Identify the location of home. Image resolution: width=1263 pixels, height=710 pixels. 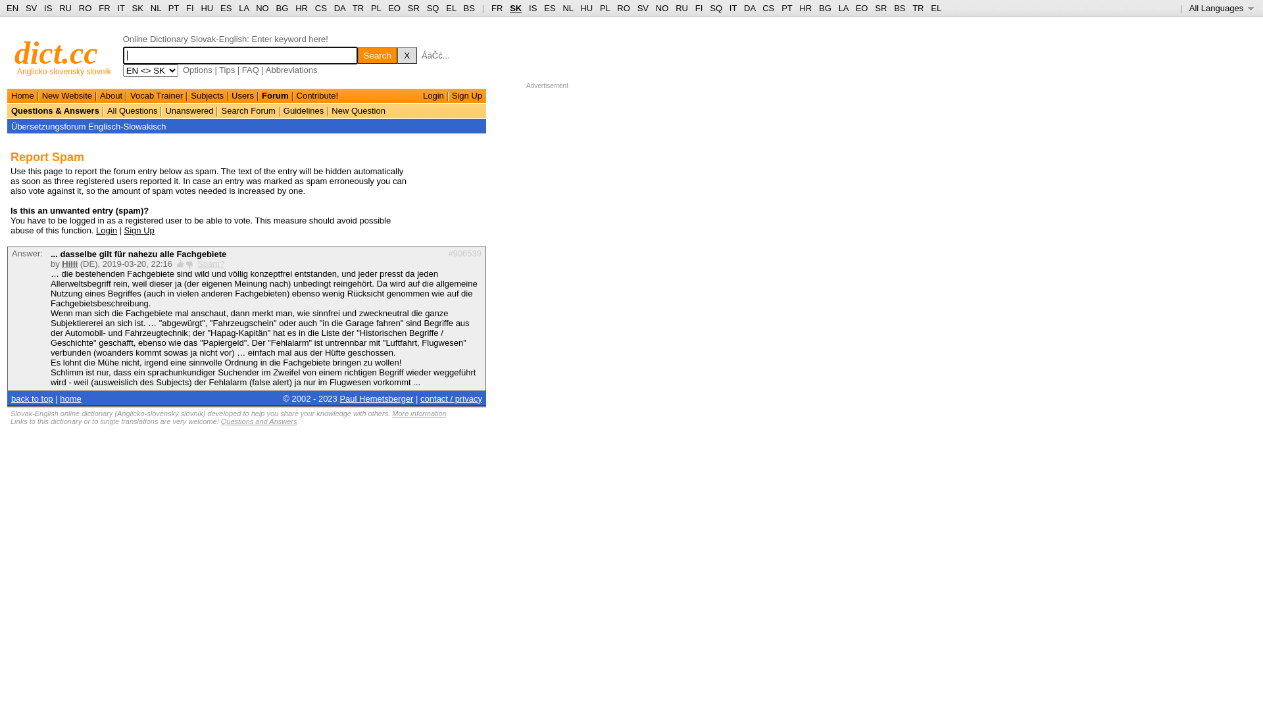
(71, 398).